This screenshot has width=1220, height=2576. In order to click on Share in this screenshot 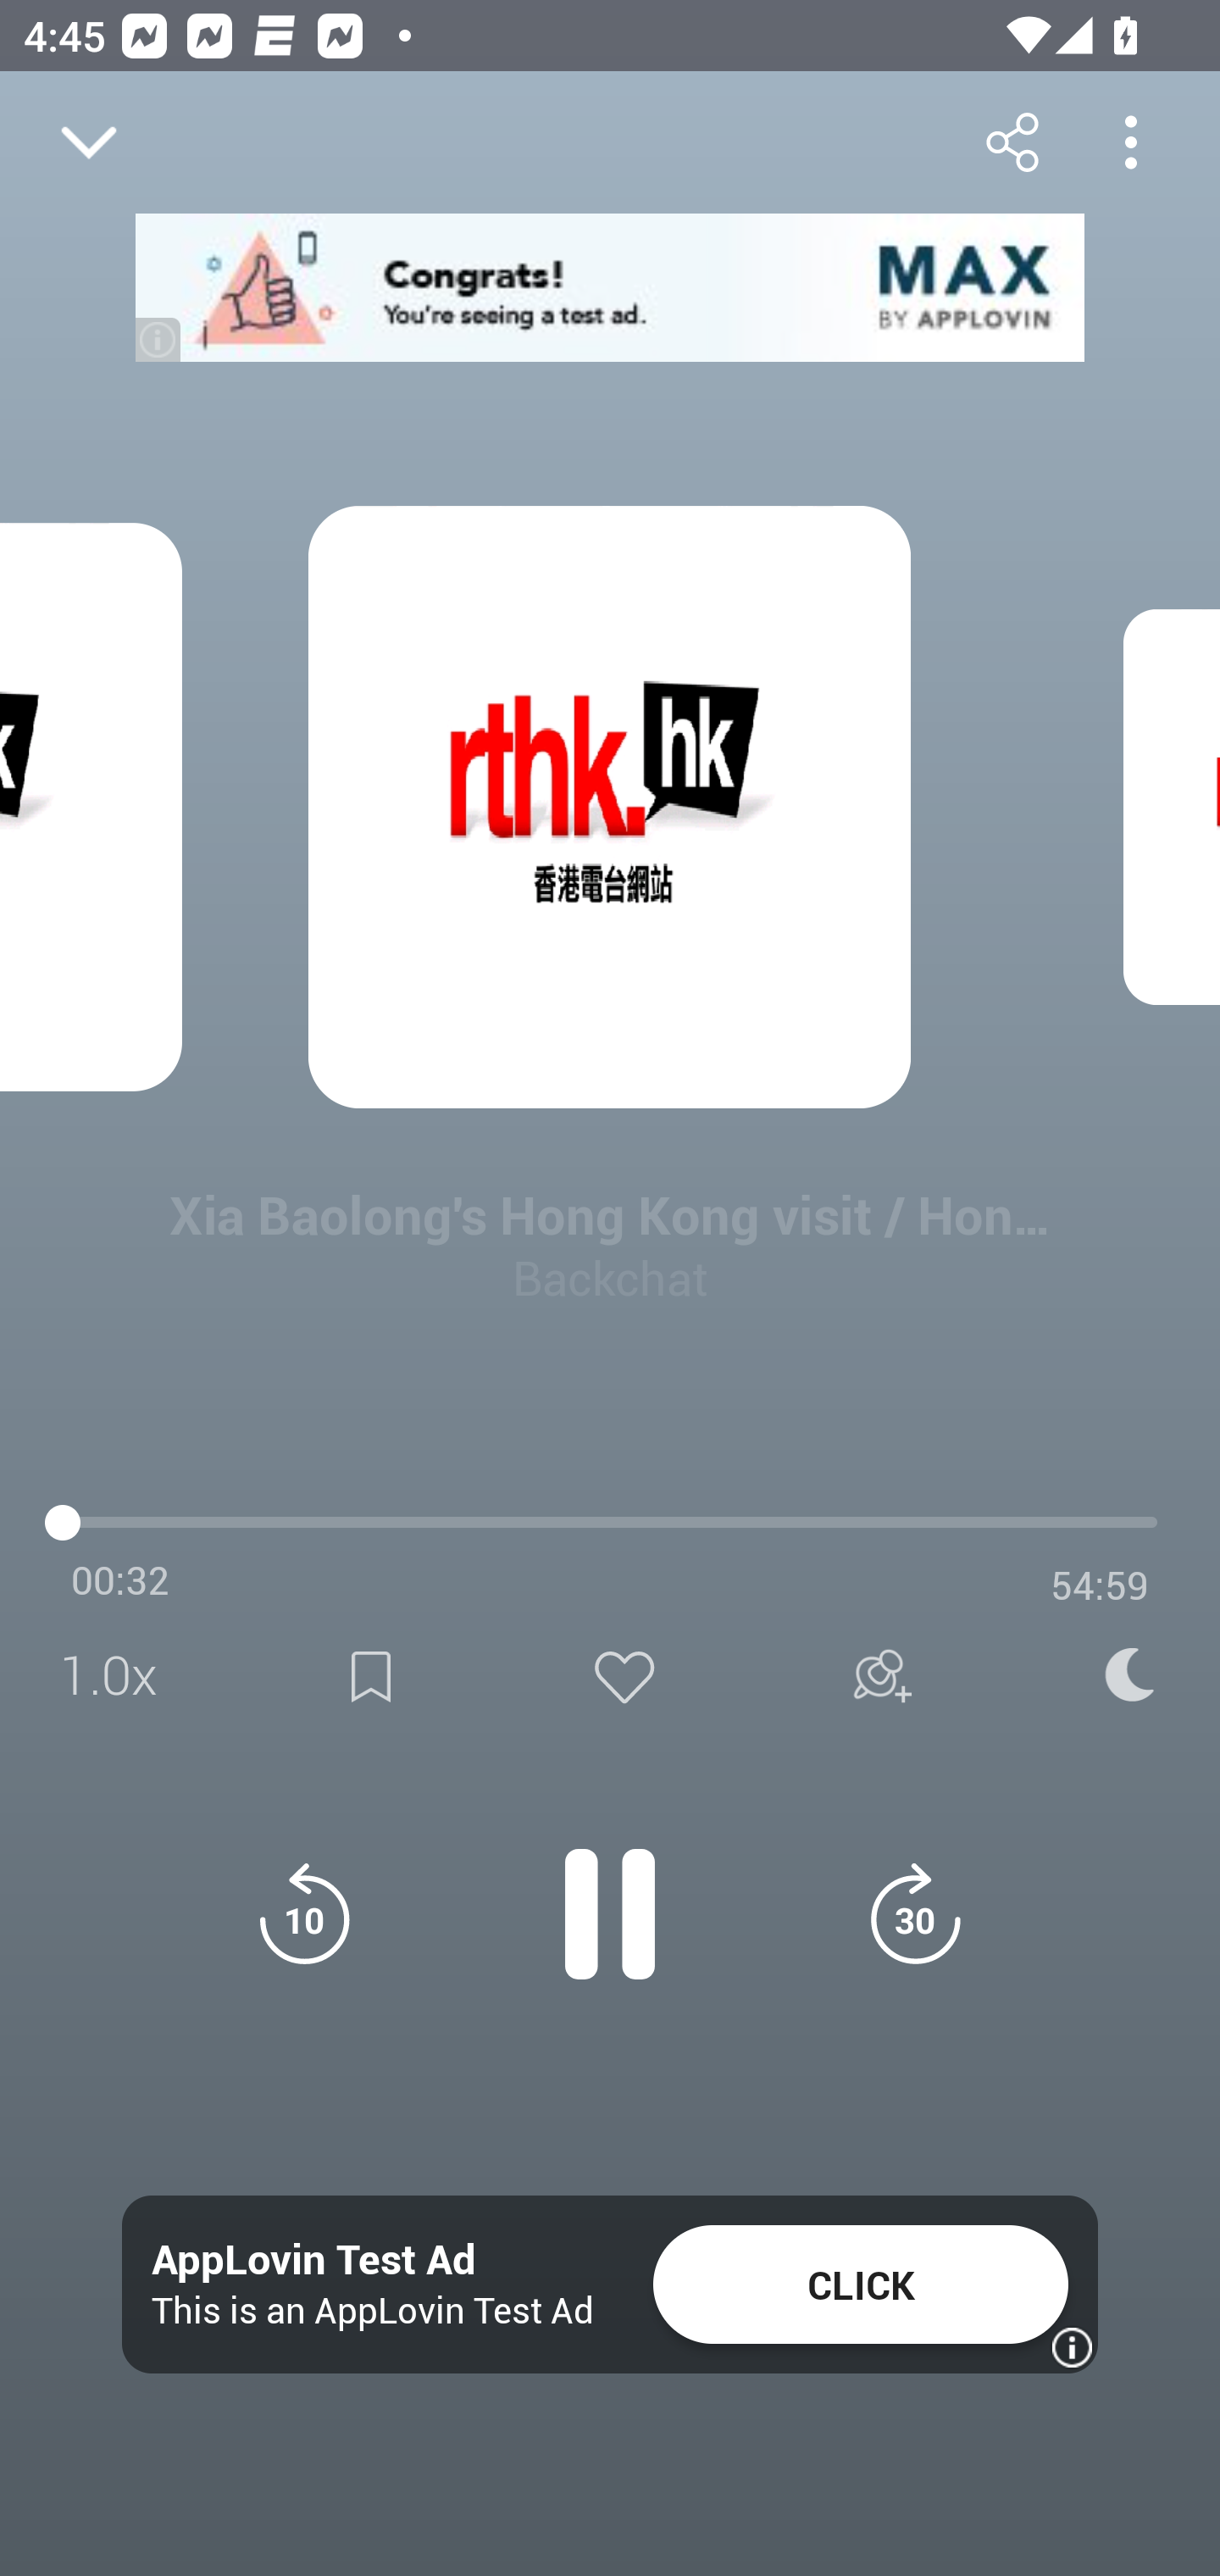, I will do `click(1012, 142)`.